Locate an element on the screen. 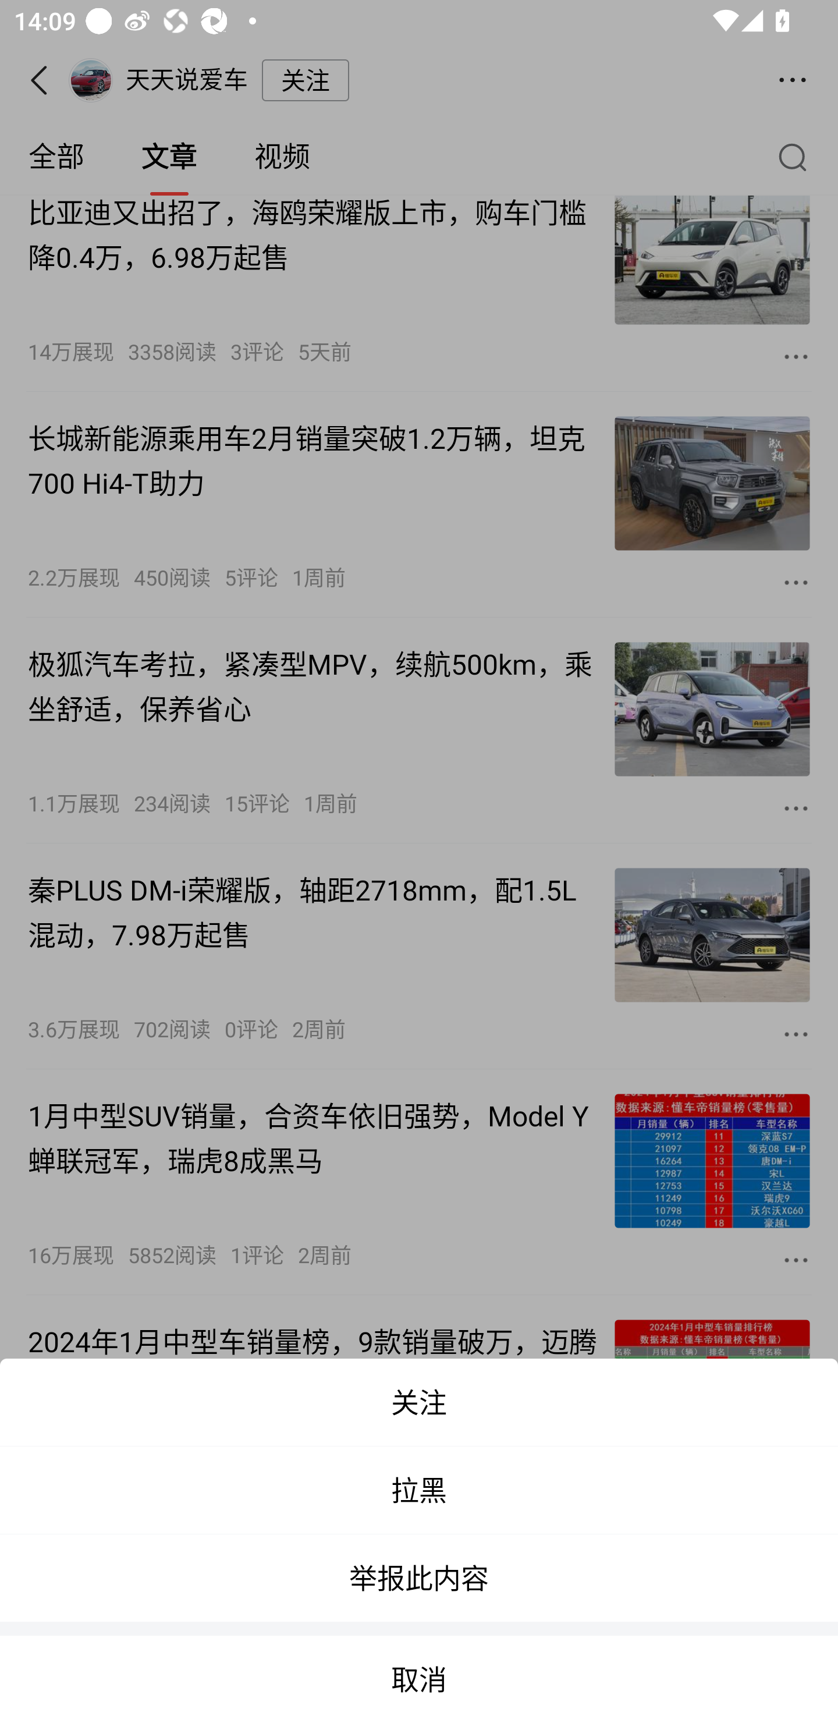  拉黑 is located at coordinates (419, 1490).